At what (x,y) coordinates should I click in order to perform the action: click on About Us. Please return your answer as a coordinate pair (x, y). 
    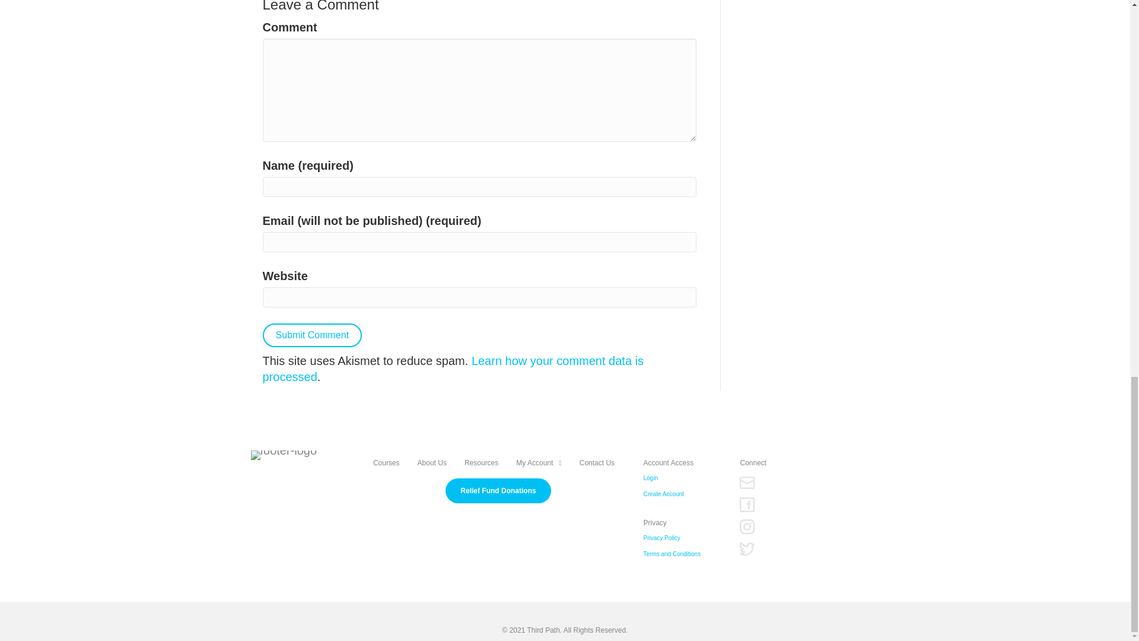
    Looking at the image, I should click on (432, 462).